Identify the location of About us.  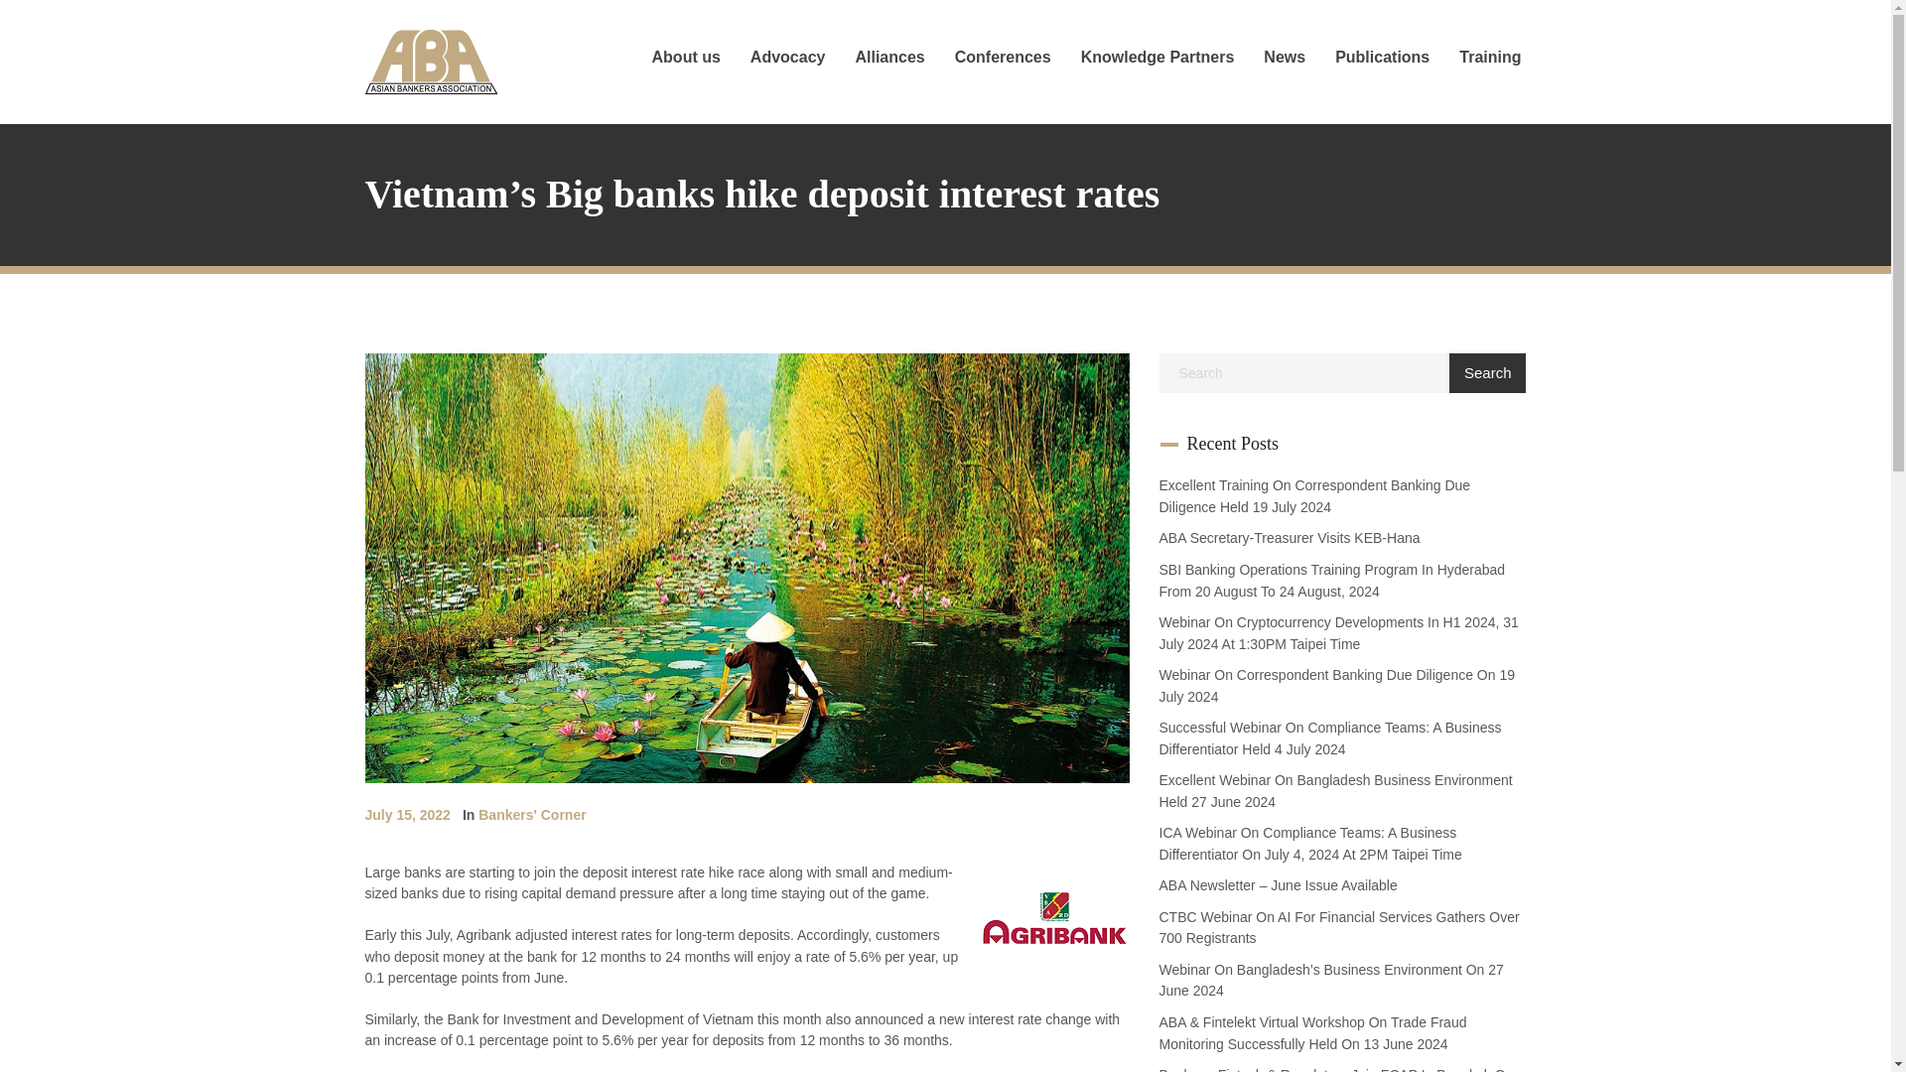
(687, 58).